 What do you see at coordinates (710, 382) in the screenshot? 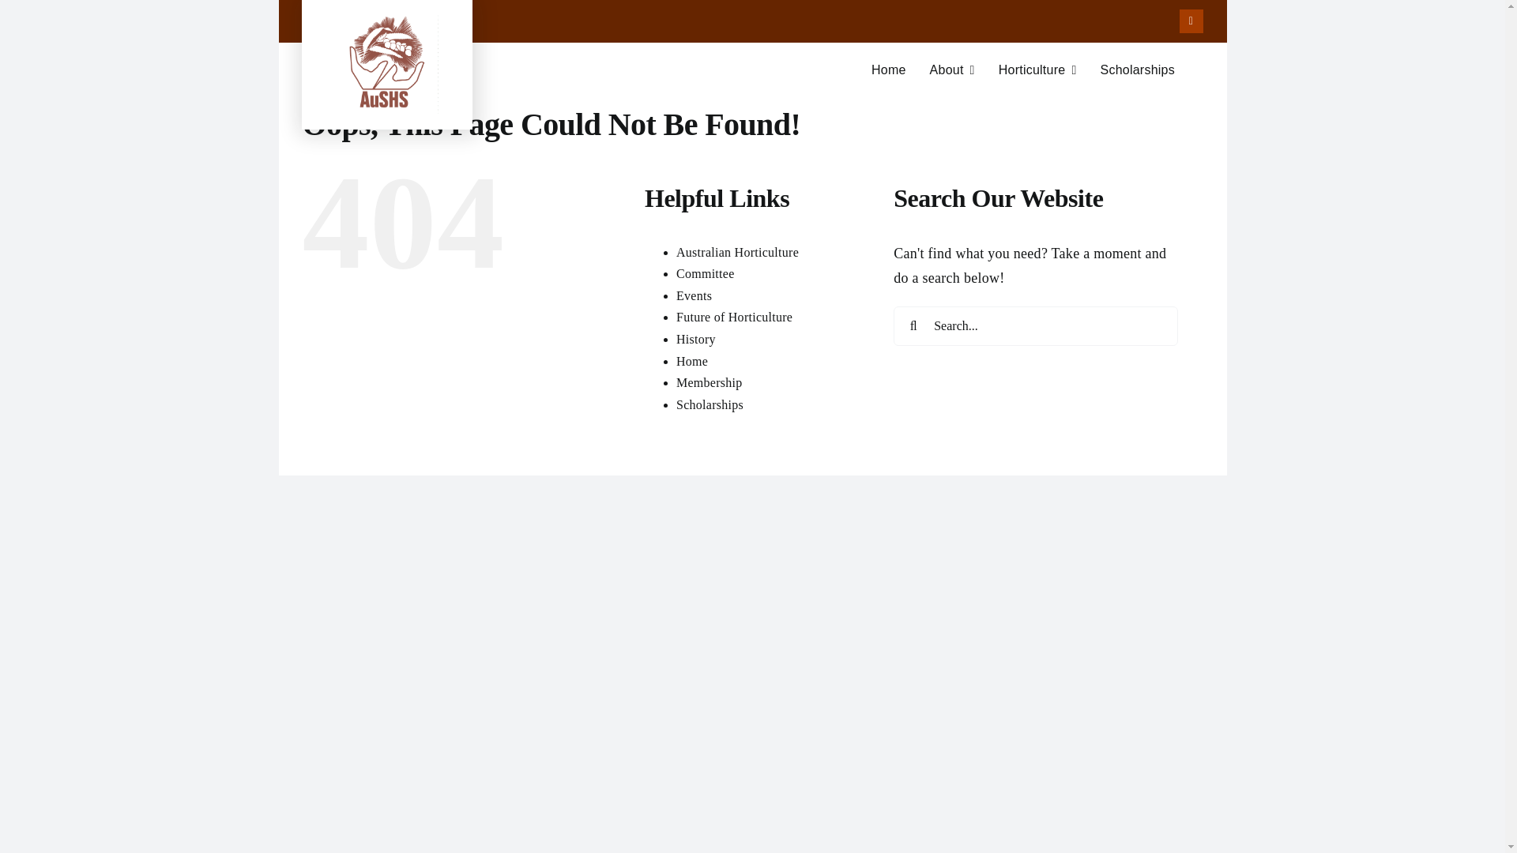
I see `Scholarships` at bounding box center [710, 382].